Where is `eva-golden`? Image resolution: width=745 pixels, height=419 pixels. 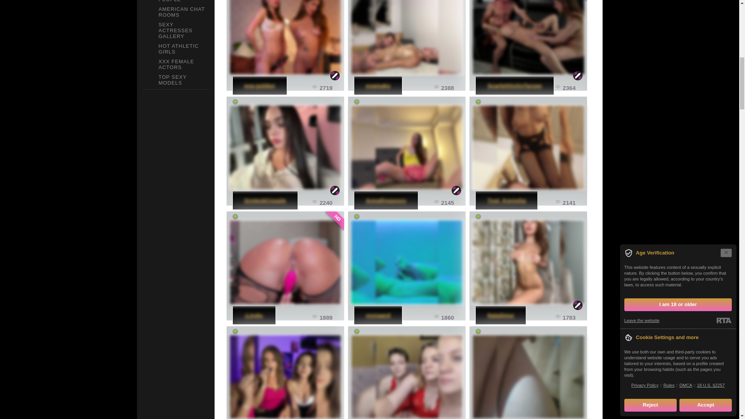
eva-golden is located at coordinates (285, 38).